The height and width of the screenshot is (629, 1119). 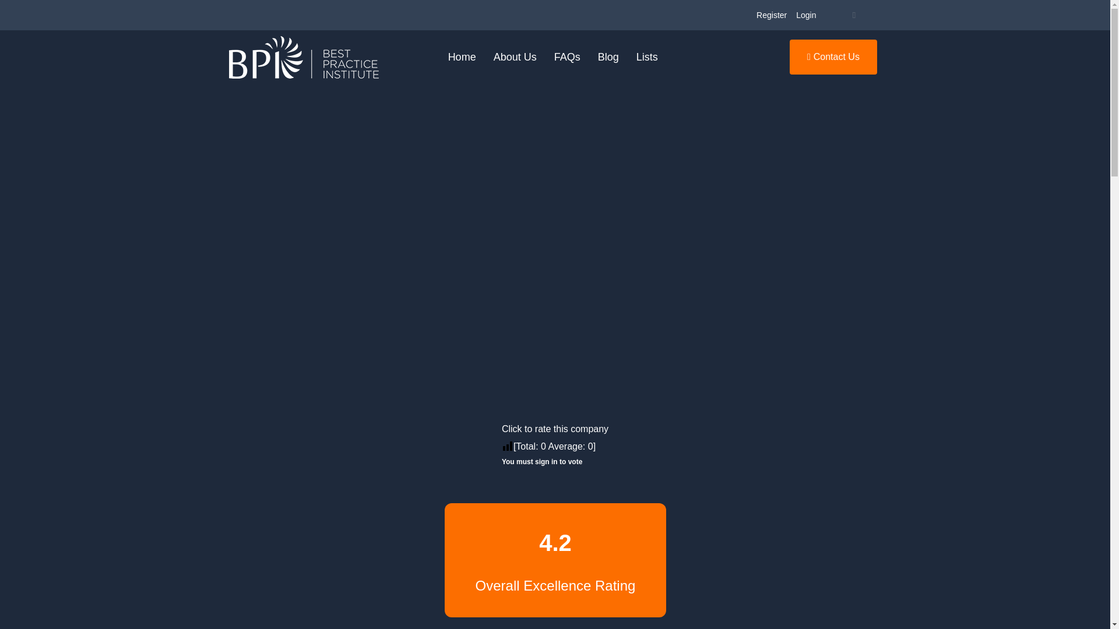 I want to click on Login, so click(x=805, y=15).